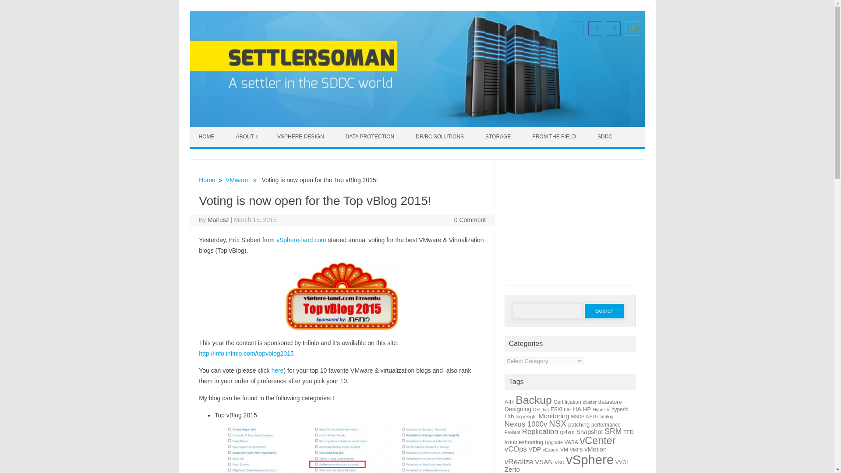  I want to click on ABOUT, so click(247, 137).